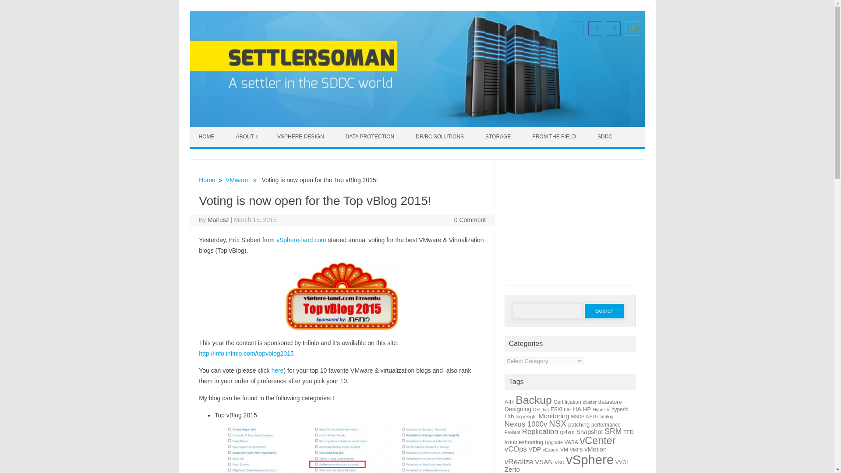  I want to click on ABOUT, so click(247, 137).